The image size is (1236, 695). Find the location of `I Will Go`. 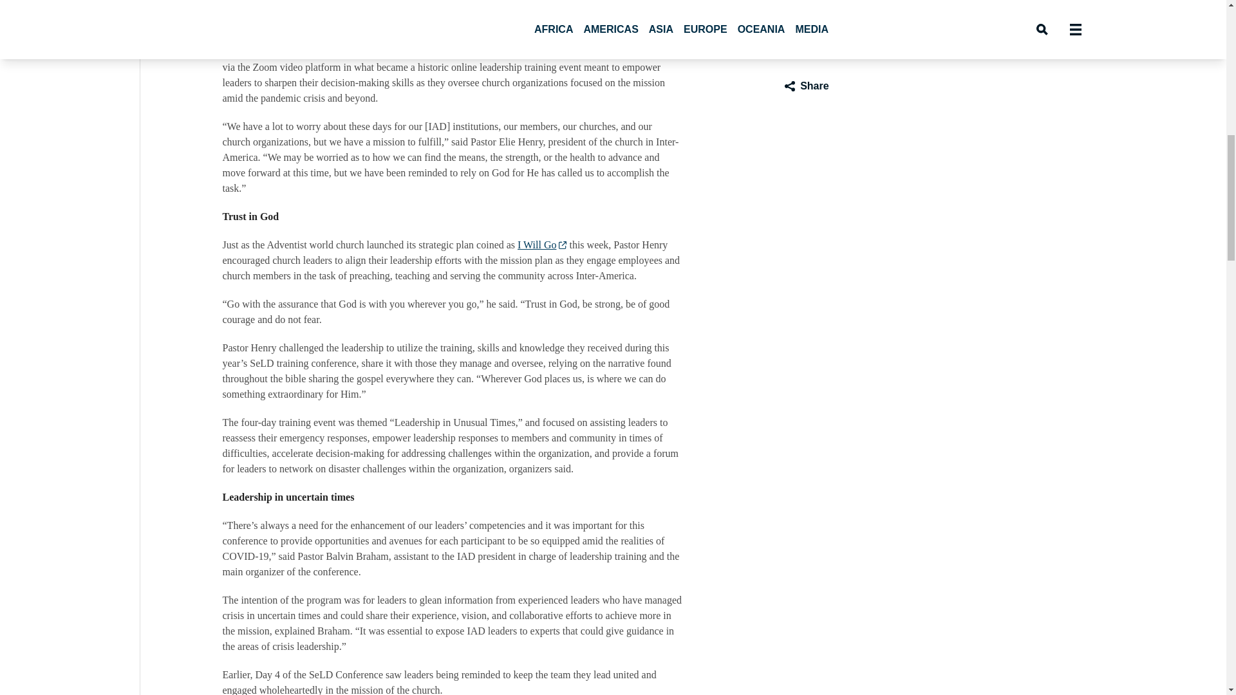

I Will Go is located at coordinates (542, 245).